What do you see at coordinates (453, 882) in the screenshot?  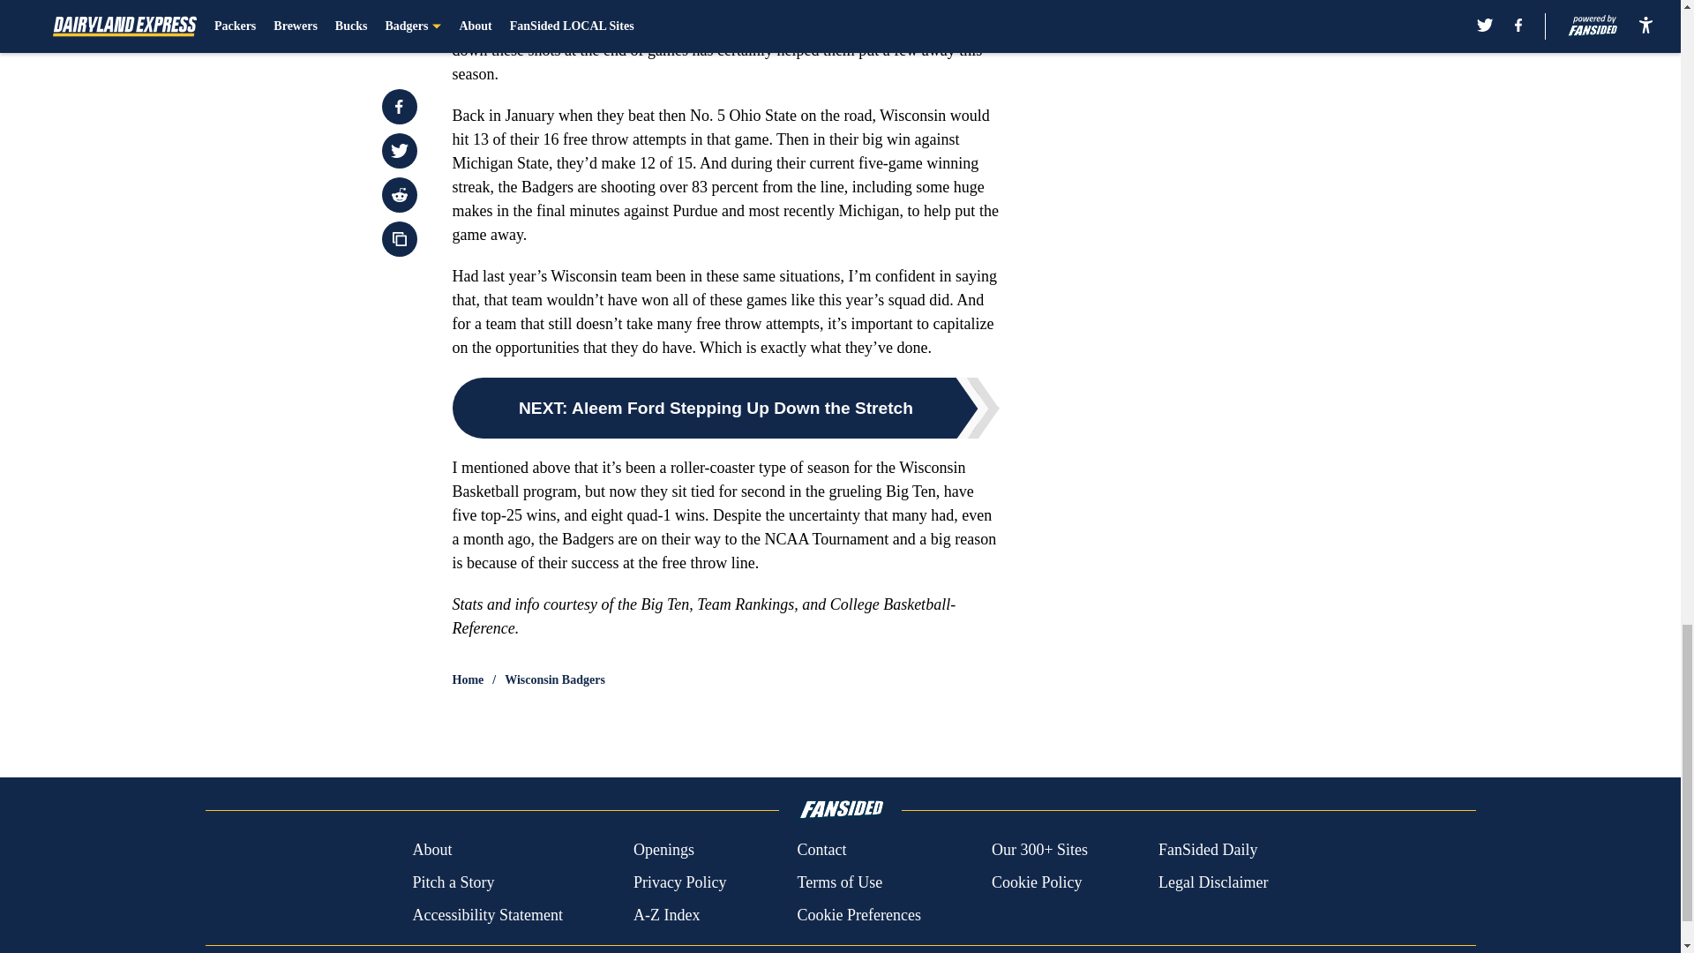 I see `Pitch a Story` at bounding box center [453, 882].